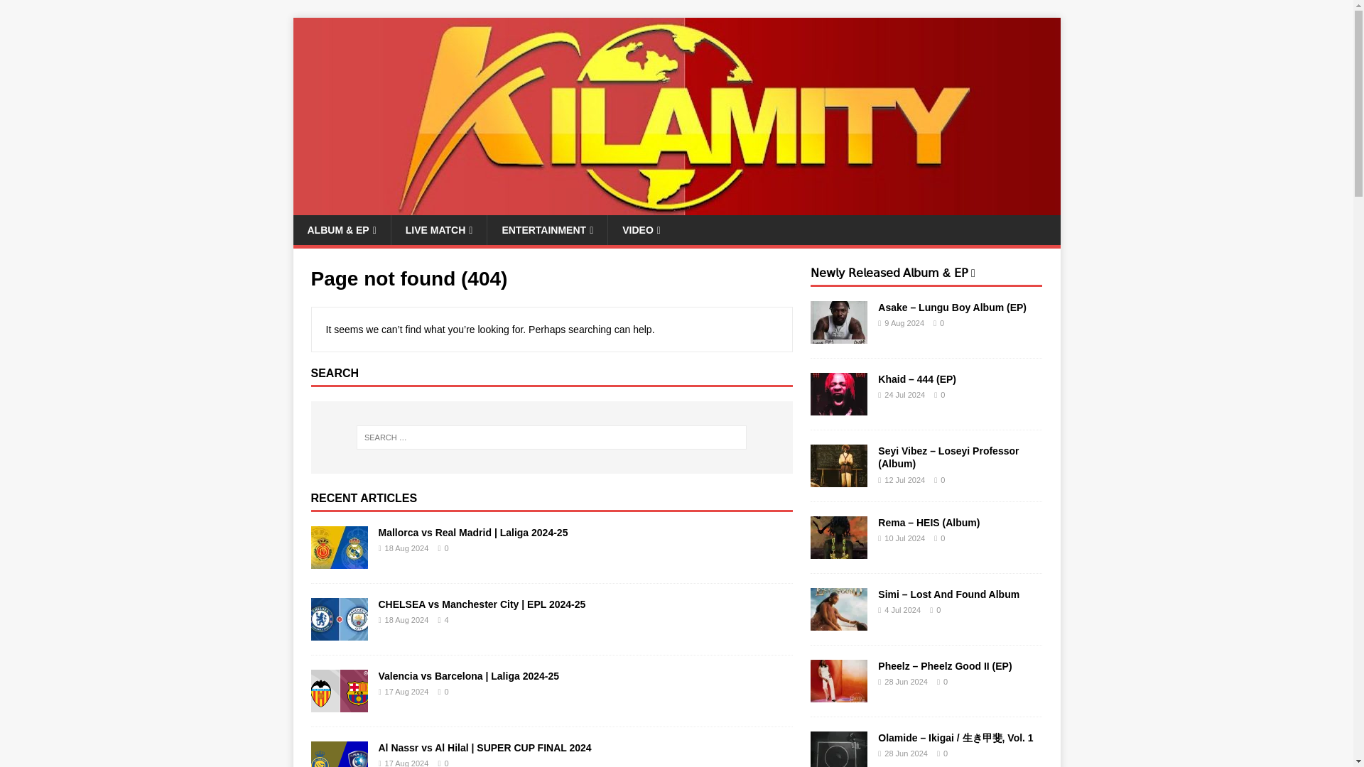  I want to click on Kilamity, so click(676, 207).